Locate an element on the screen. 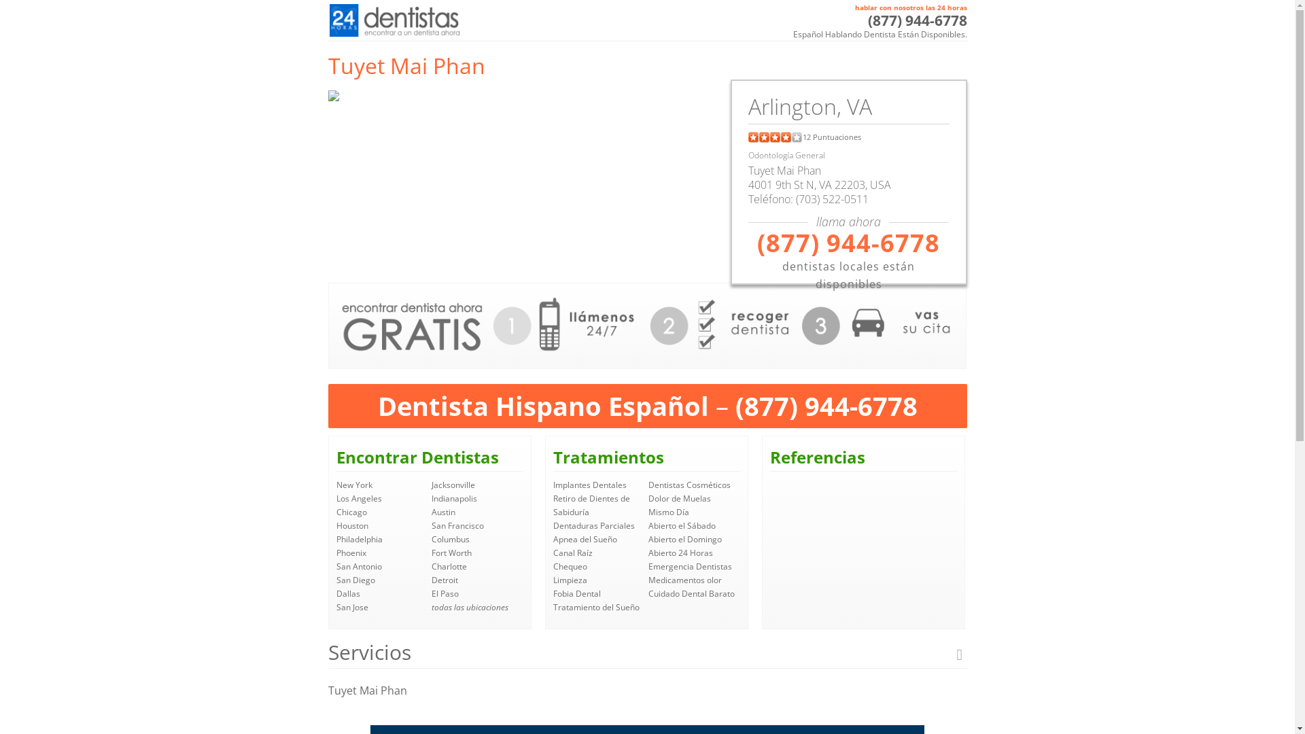 The width and height of the screenshot is (1305, 734). Columbus is located at coordinates (451, 540).